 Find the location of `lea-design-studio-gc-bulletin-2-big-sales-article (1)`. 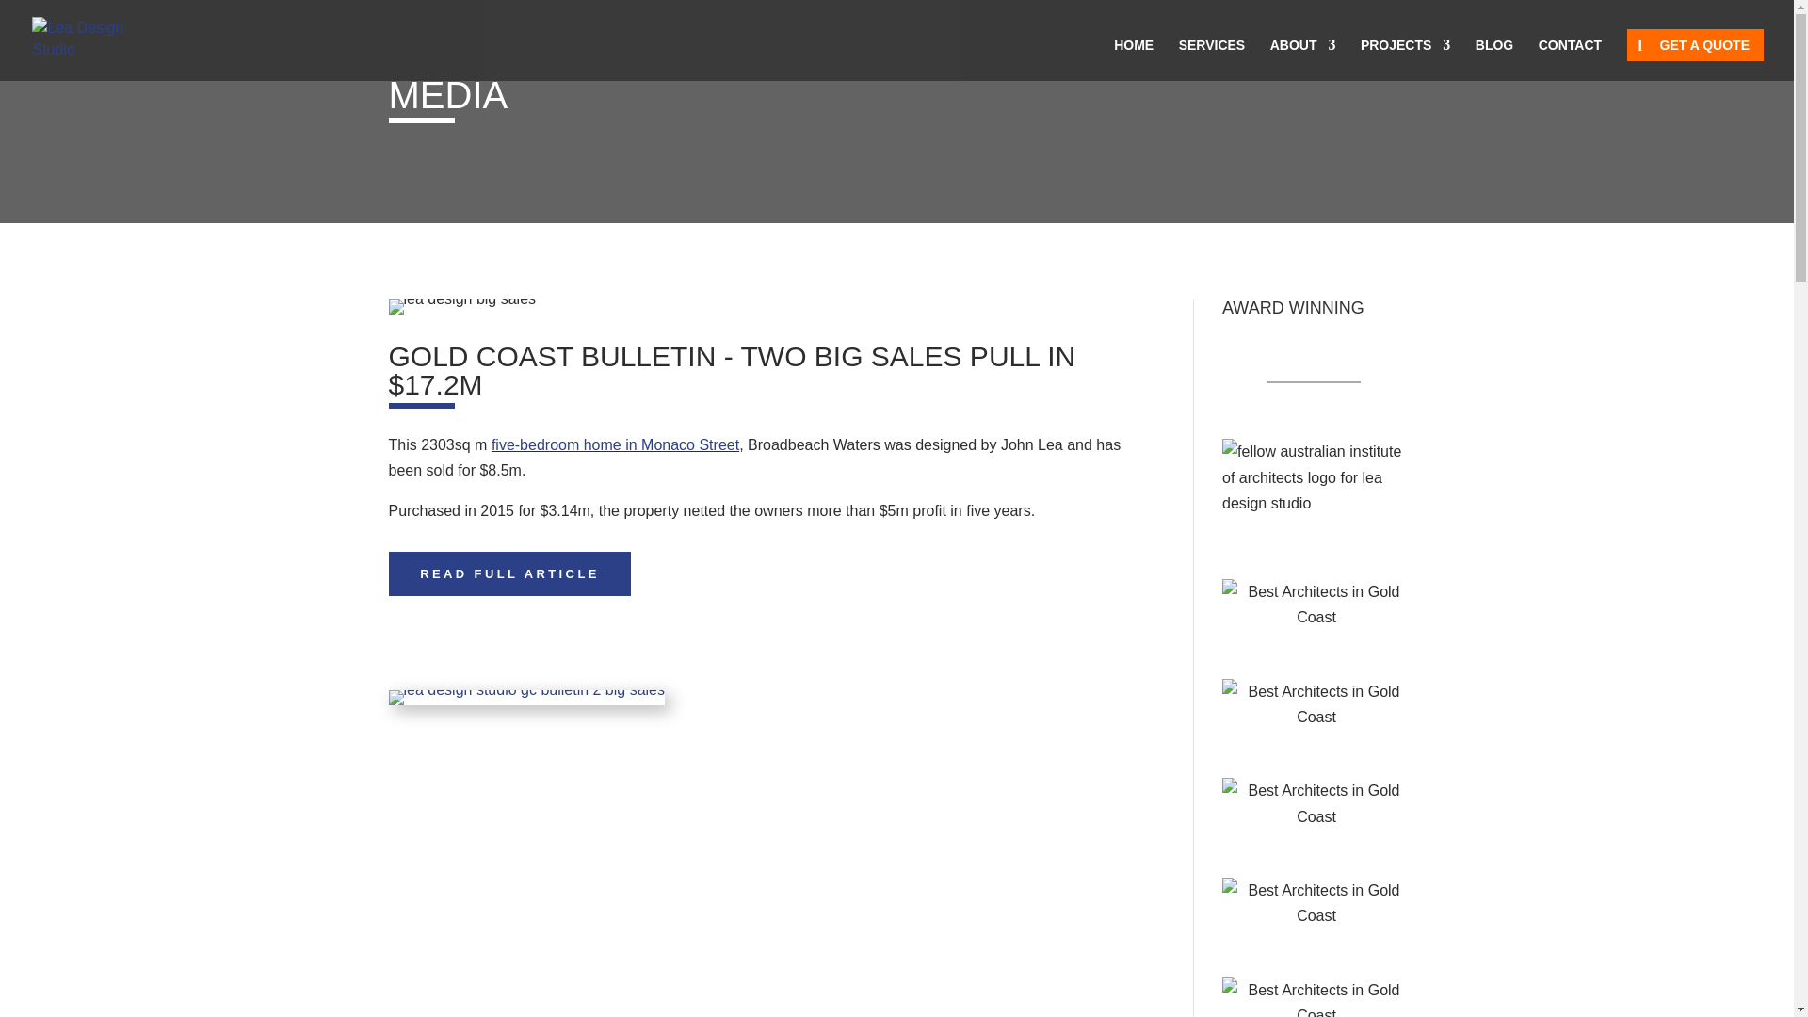

lea-design-studio-gc-bulletin-2-big-sales-article (1) is located at coordinates (526, 698).